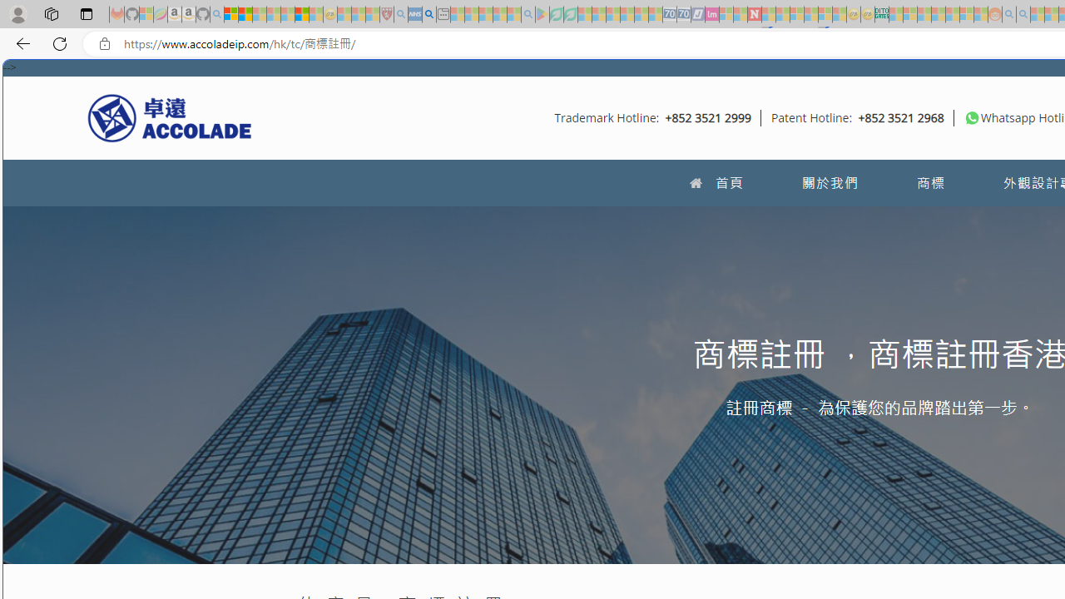 Image resolution: width=1065 pixels, height=599 pixels. Describe the element at coordinates (939, 15) in the screenshot. I see `Expert Portfolios - Sleeping` at that location.